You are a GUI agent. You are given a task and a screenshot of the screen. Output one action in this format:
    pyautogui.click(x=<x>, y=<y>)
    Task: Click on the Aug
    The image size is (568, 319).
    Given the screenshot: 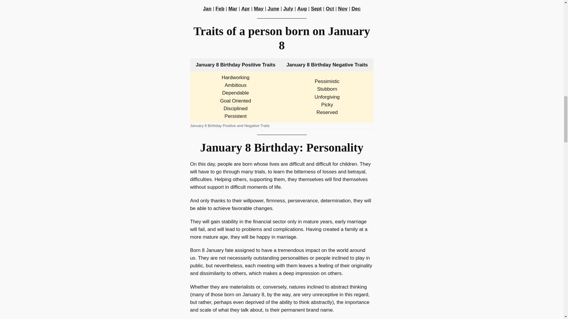 What is the action you would take?
    pyautogui.click(x=302, y=9)
    